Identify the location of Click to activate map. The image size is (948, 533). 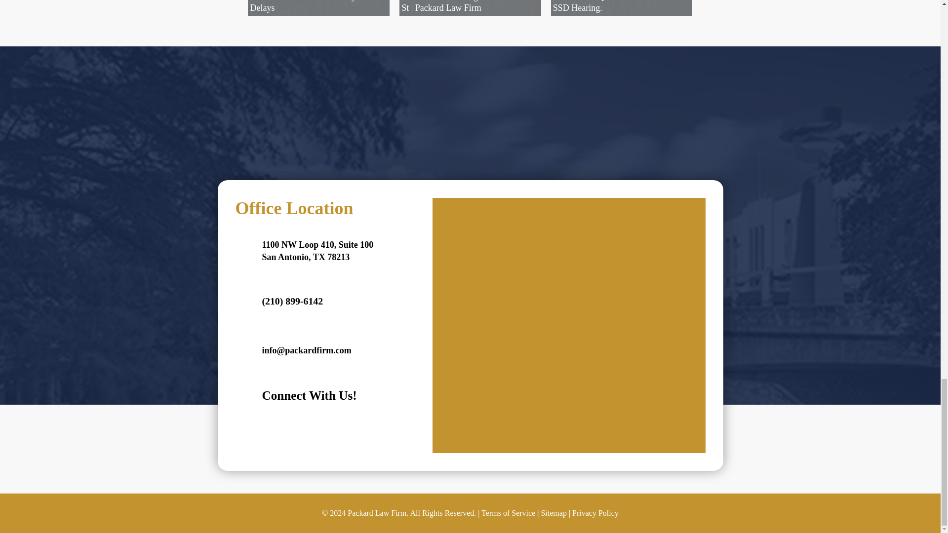
(569, 446).